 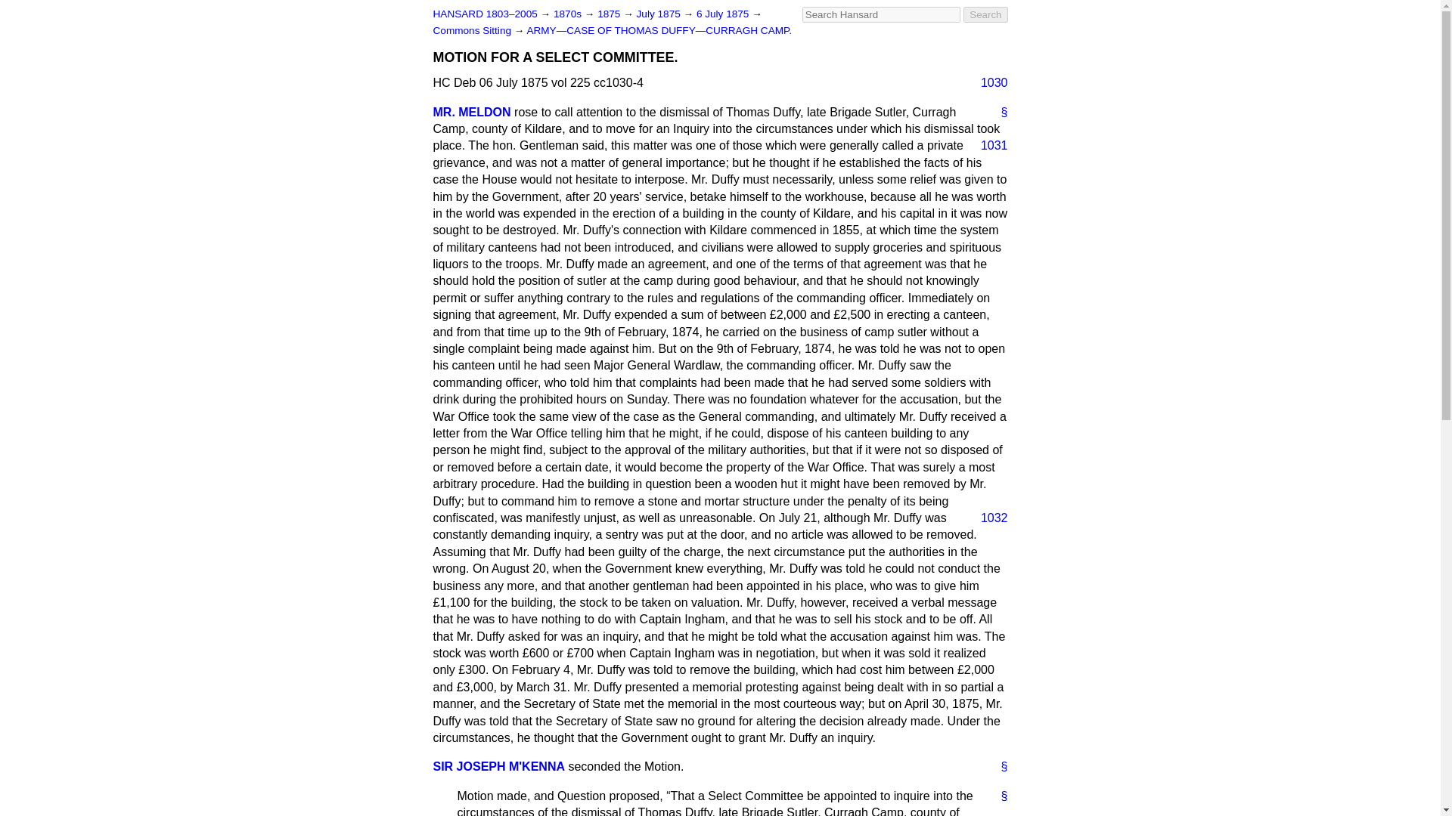 I want to click on July 1875, so click(x=660, y=14).